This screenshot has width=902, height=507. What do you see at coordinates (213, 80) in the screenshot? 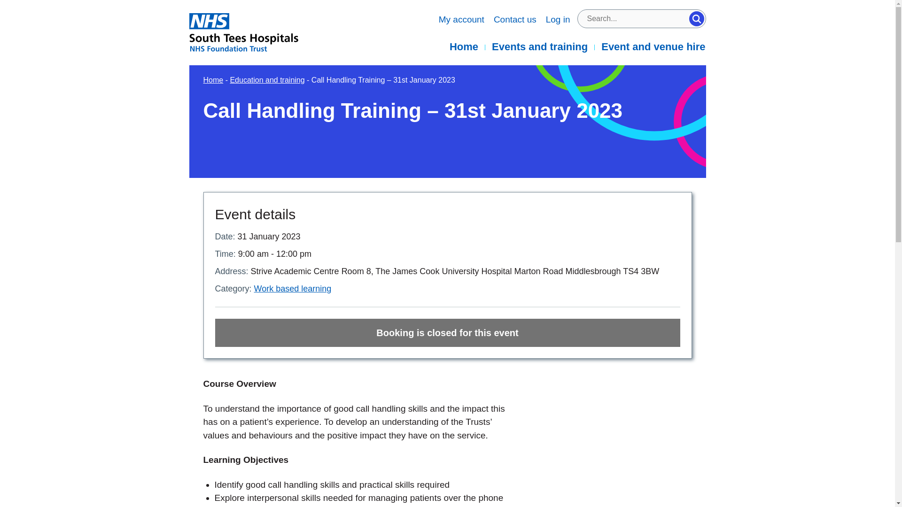
I see `Home` at bounding box center [213, 80].